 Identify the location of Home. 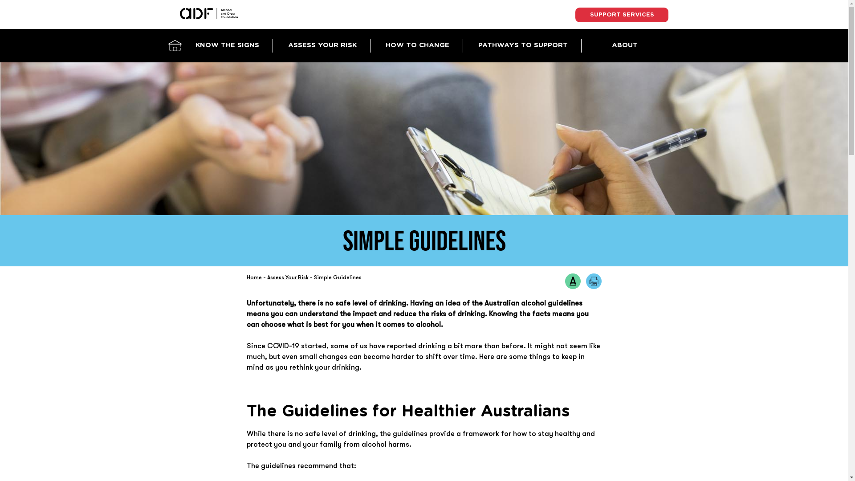
(254, 277).